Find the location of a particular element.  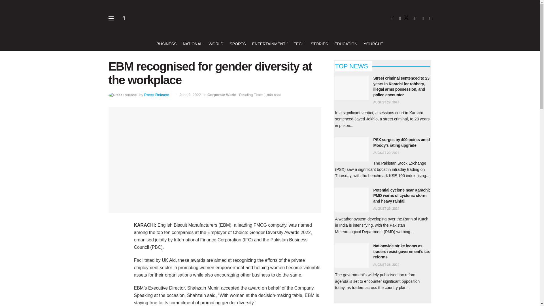

Press Release is located at coordinates (156, 95).